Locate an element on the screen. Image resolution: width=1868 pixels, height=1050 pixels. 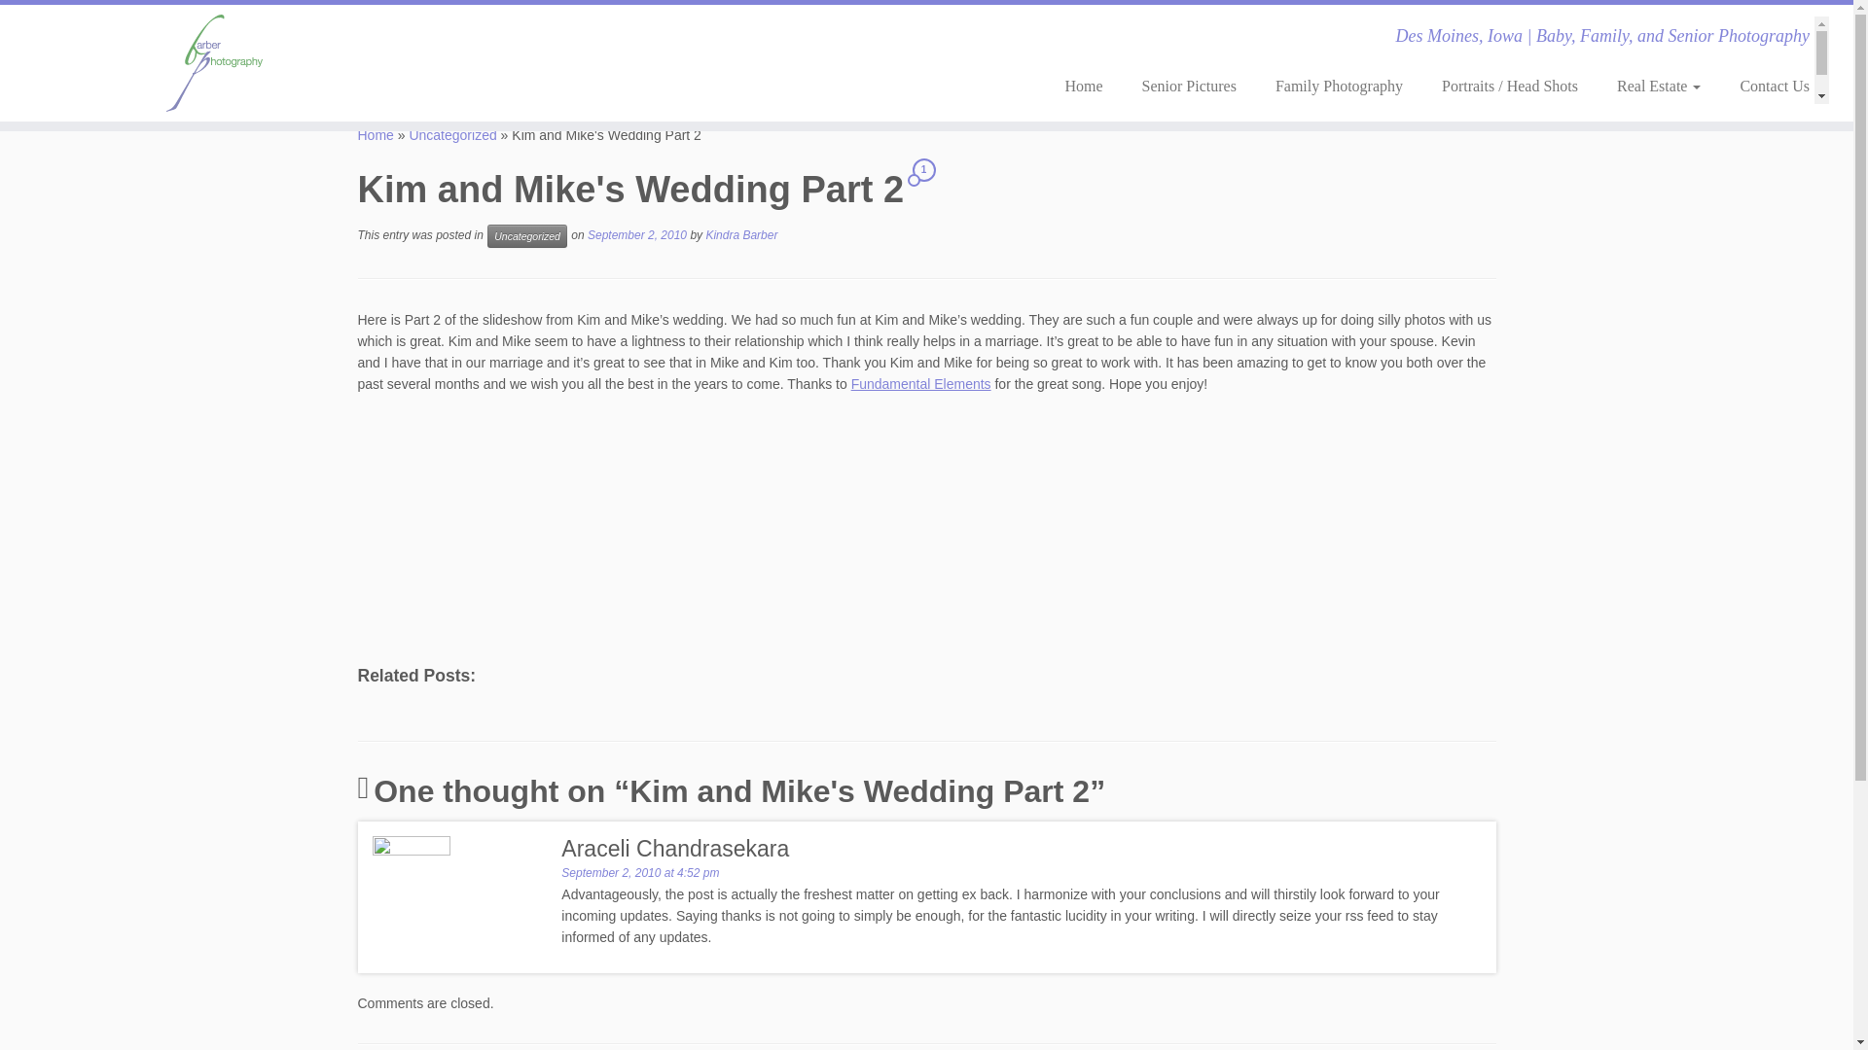
7:15 am is located at coordinates (637, 235).